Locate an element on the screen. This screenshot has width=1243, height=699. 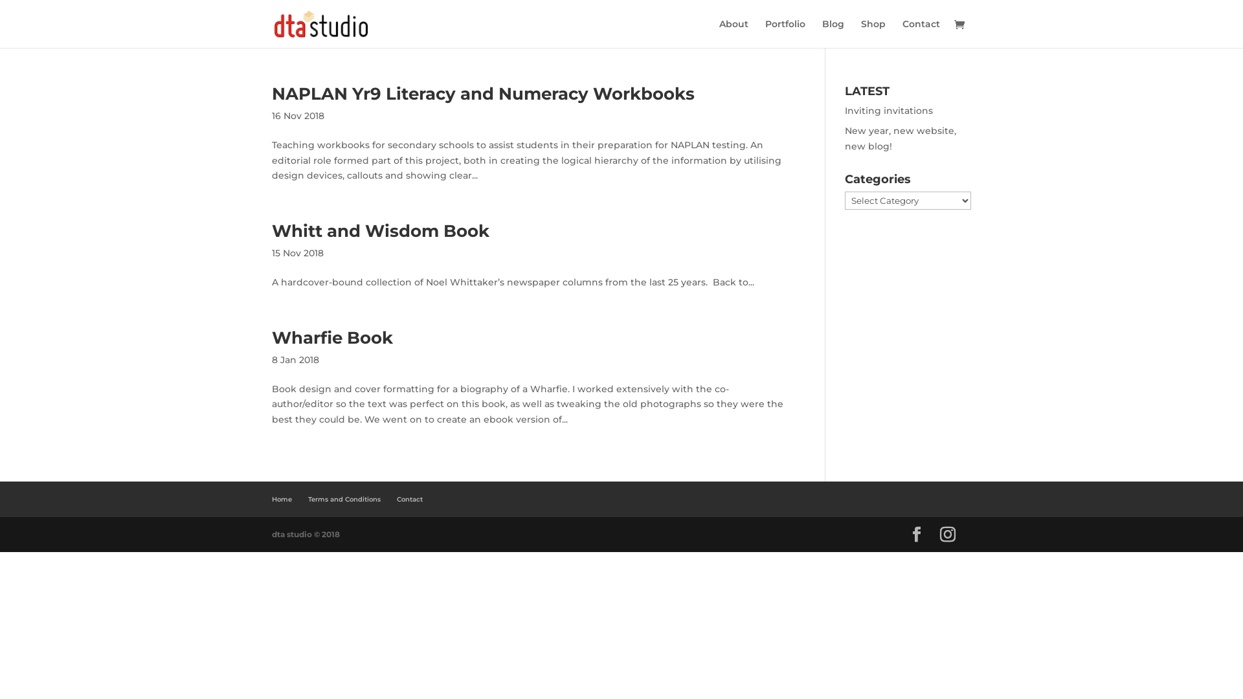
Contact is located at coordinates (921, 34).